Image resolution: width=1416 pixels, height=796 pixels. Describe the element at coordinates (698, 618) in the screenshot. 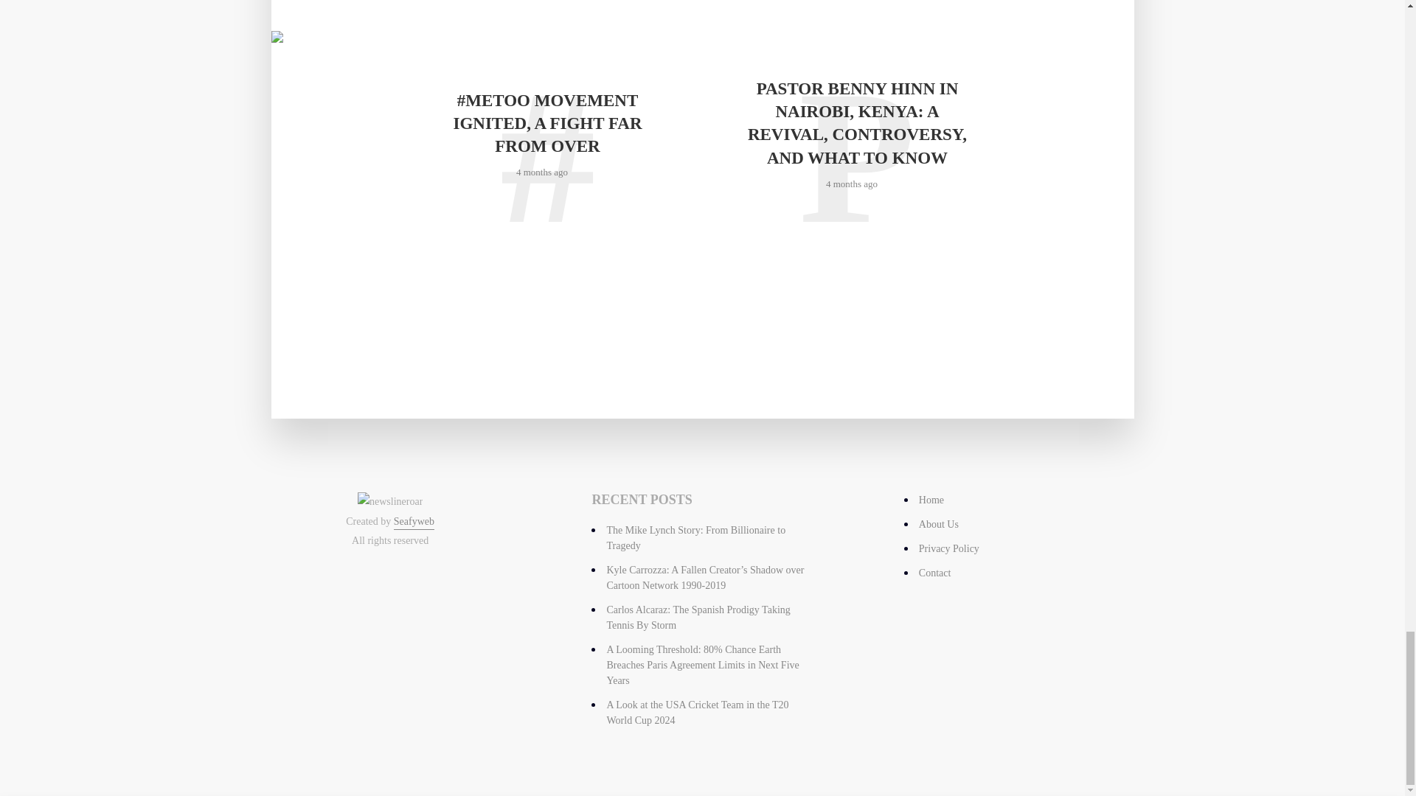

I see `Carlos Alcaraz: The Spanish Prodigy Taking Tennis By Storm` at that location.